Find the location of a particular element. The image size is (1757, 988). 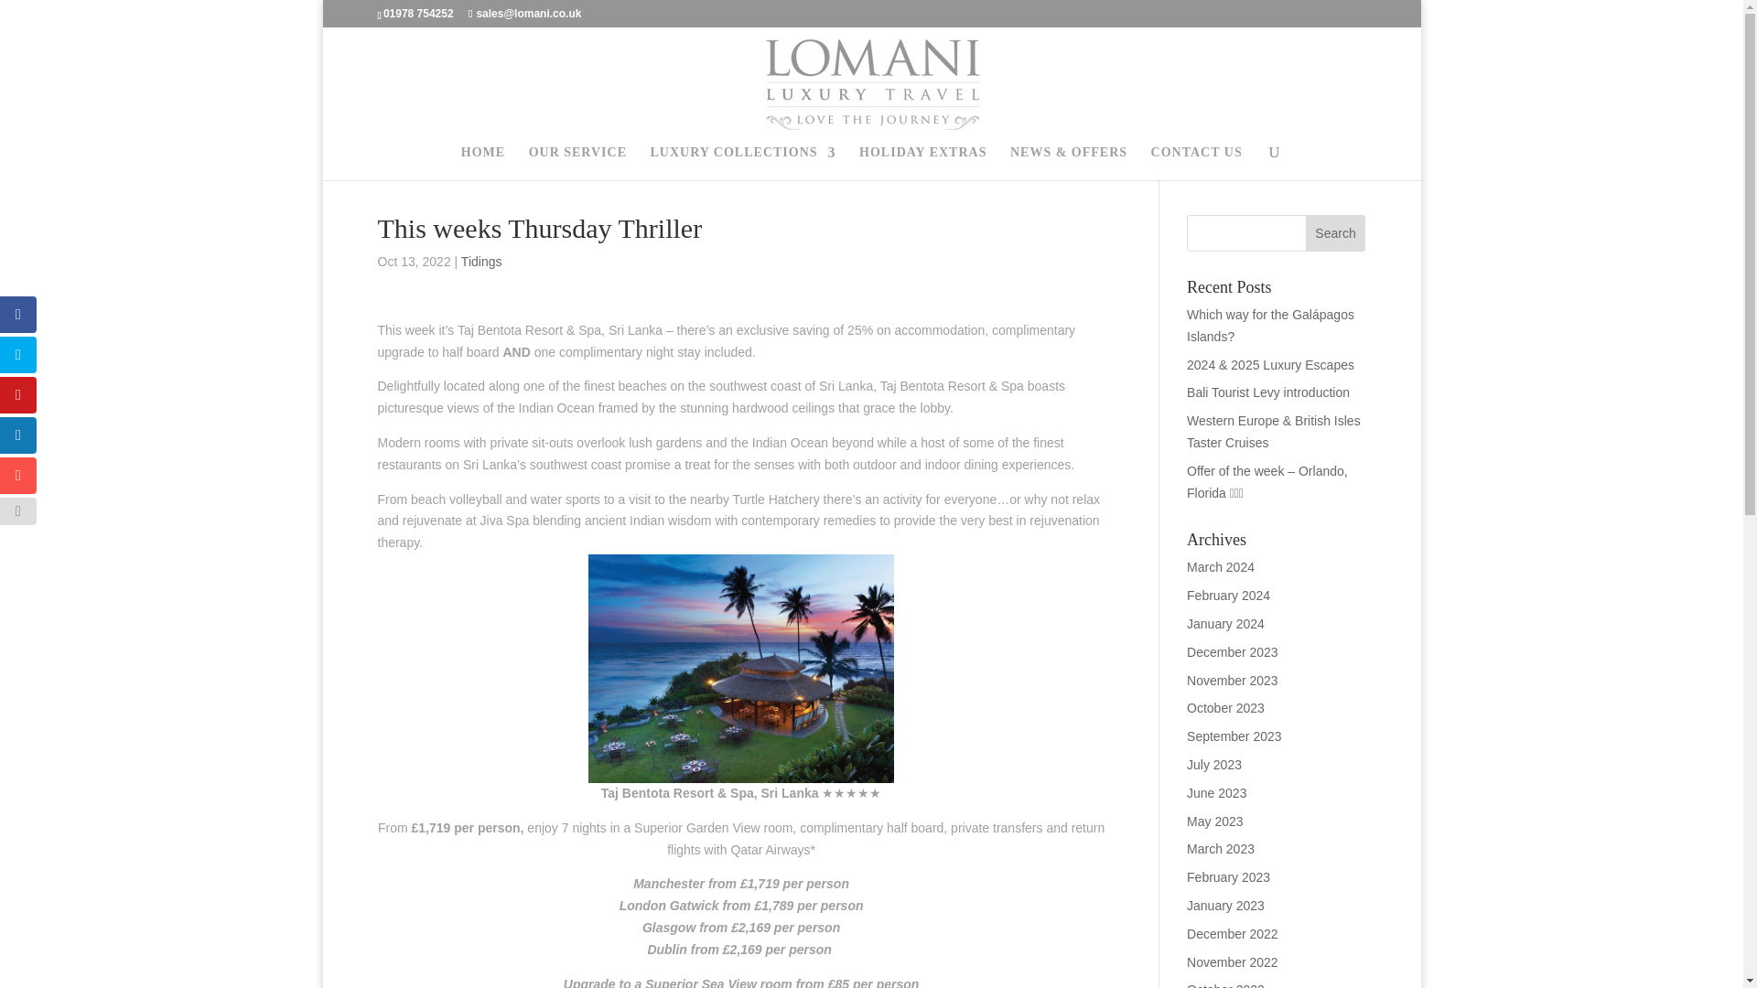

June 2023 is located at coordinates (1216, 792).